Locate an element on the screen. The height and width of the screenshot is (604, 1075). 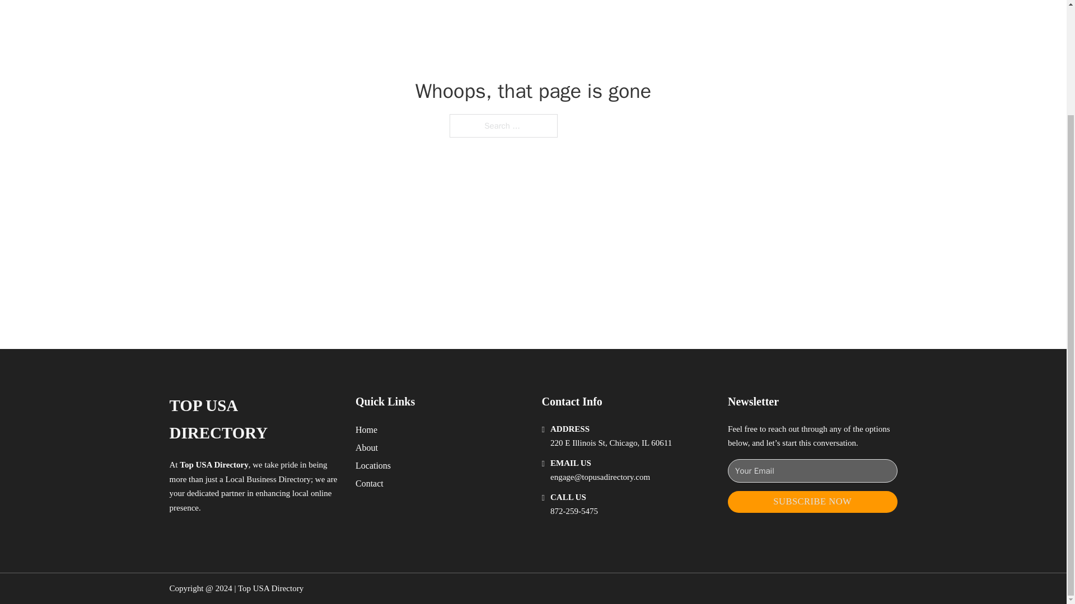
Contact is located at coordinates (370, 483).